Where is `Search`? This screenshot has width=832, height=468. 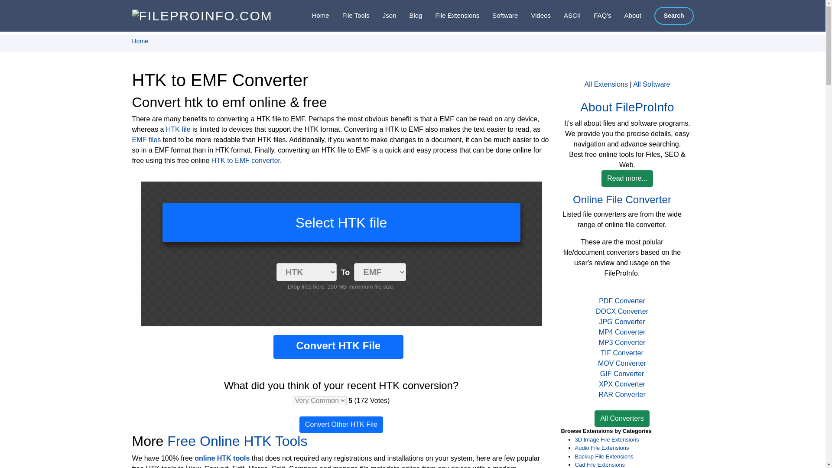
Search is located at coordinates (674, 16).